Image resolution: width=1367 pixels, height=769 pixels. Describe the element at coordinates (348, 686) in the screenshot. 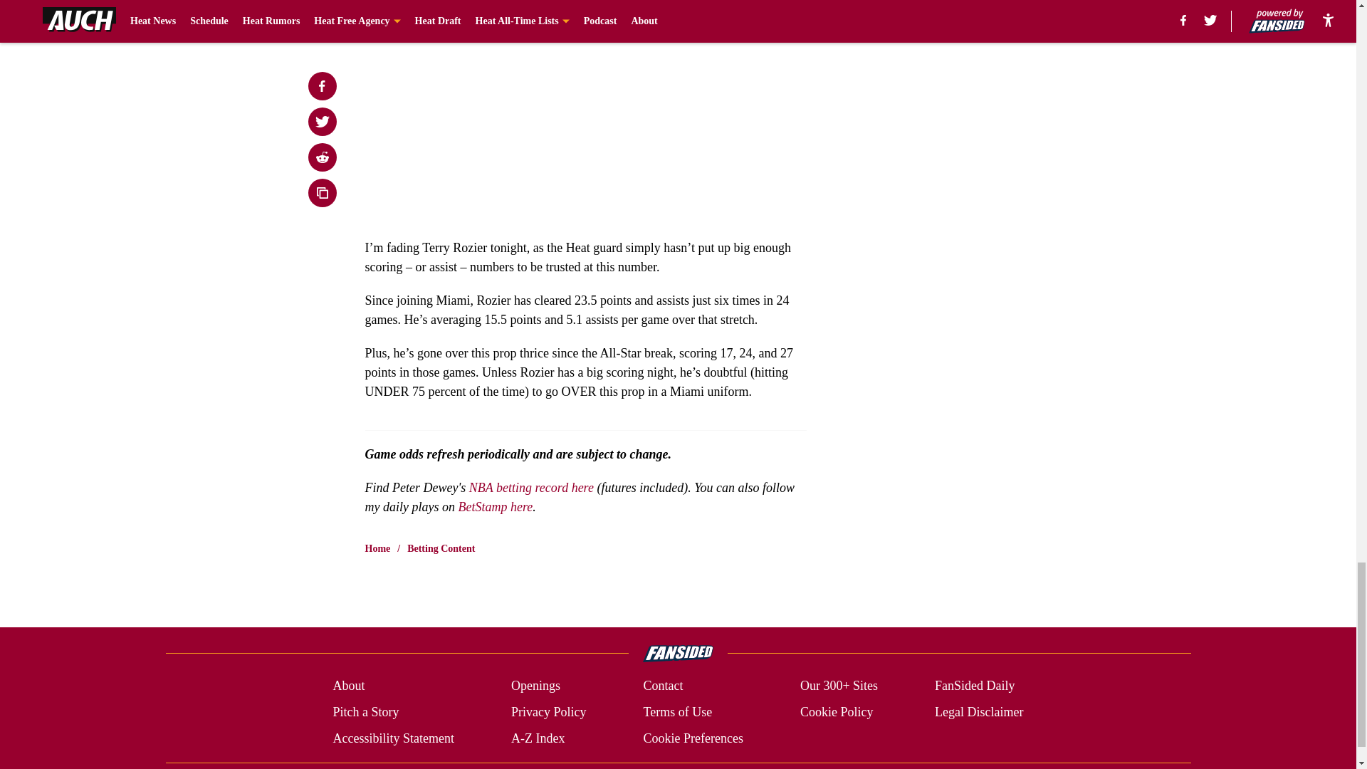

I see `About` at that location.